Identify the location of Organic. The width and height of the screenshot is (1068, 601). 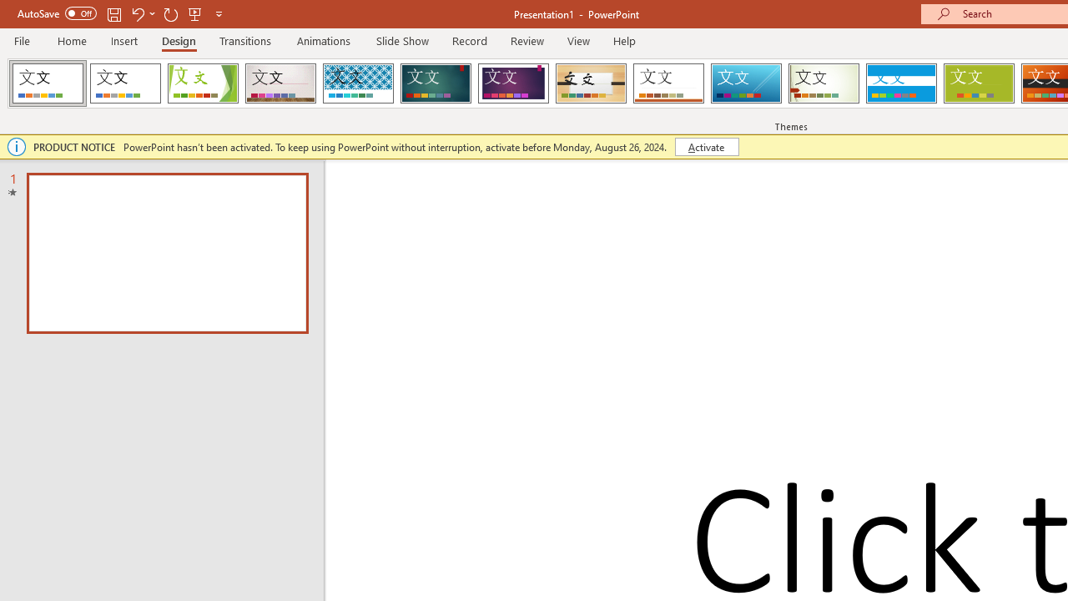
(591, 83).